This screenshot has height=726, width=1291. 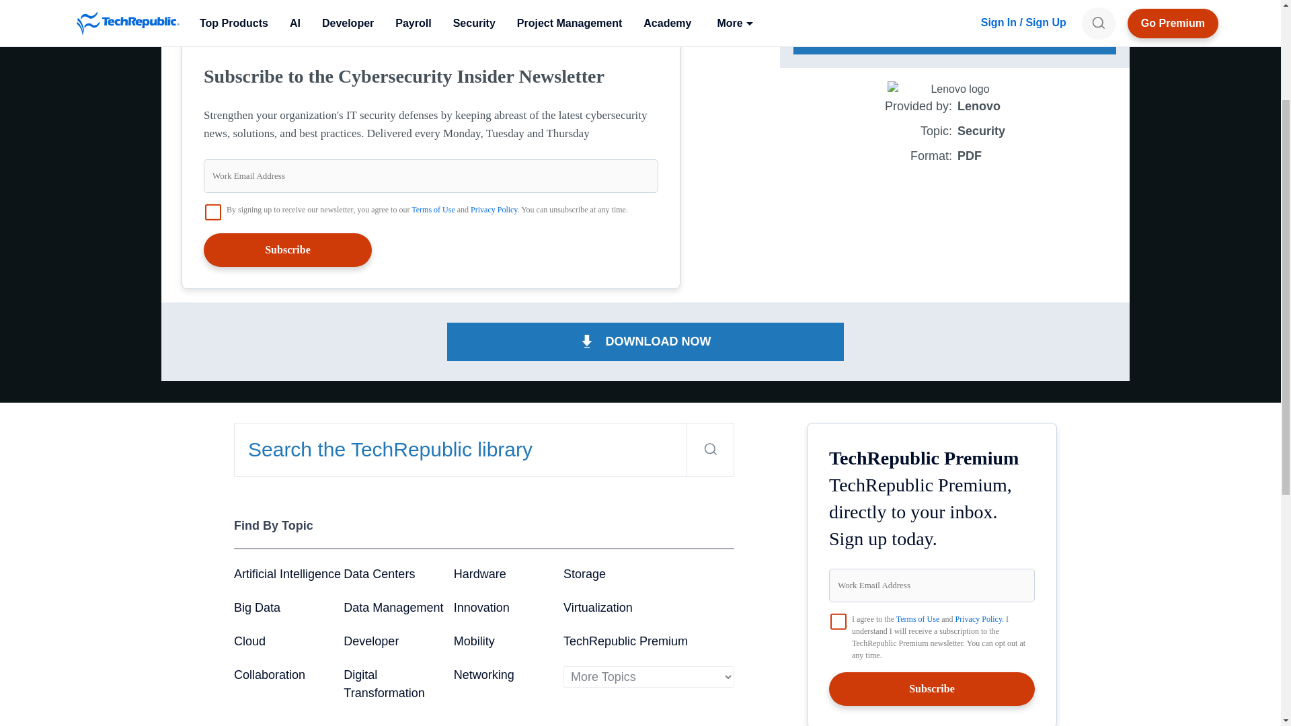 I want to click on Privacy Policy, so click(x=494, y=209).